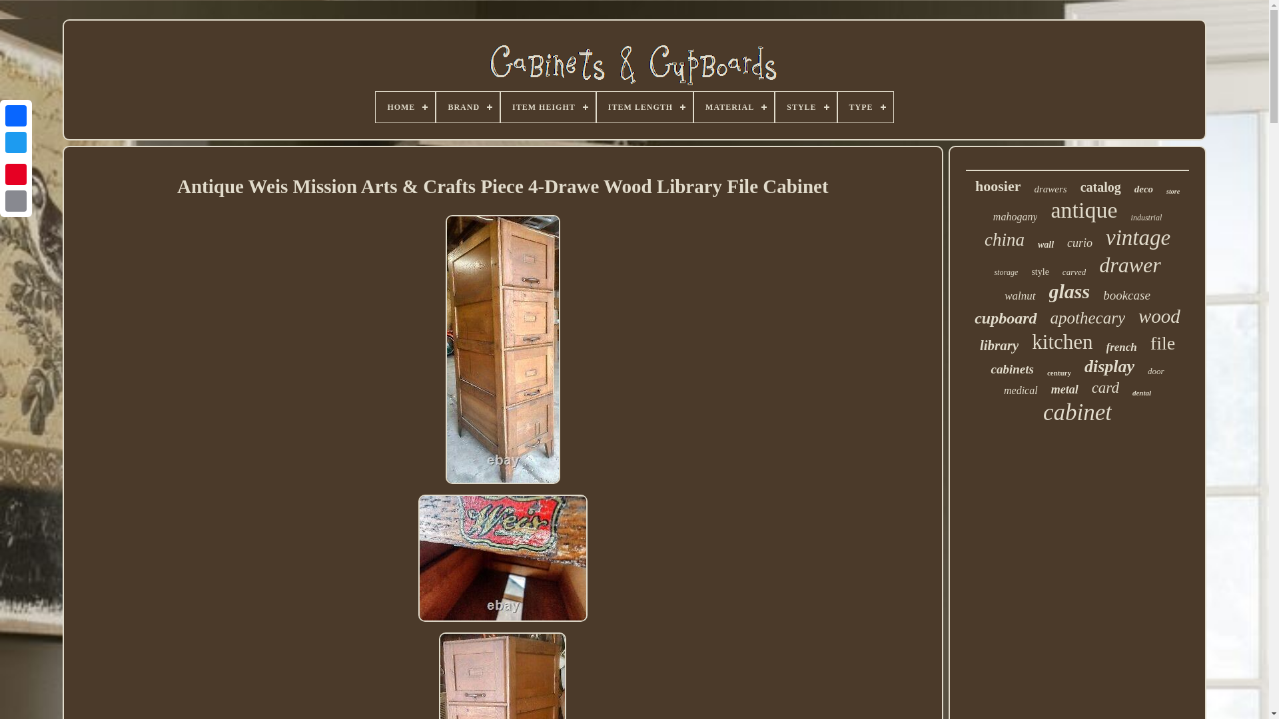 The image size is (1279, 719). Describe the element at coordinates (405, 107) in the screenshot. I see `HOME` at that location.